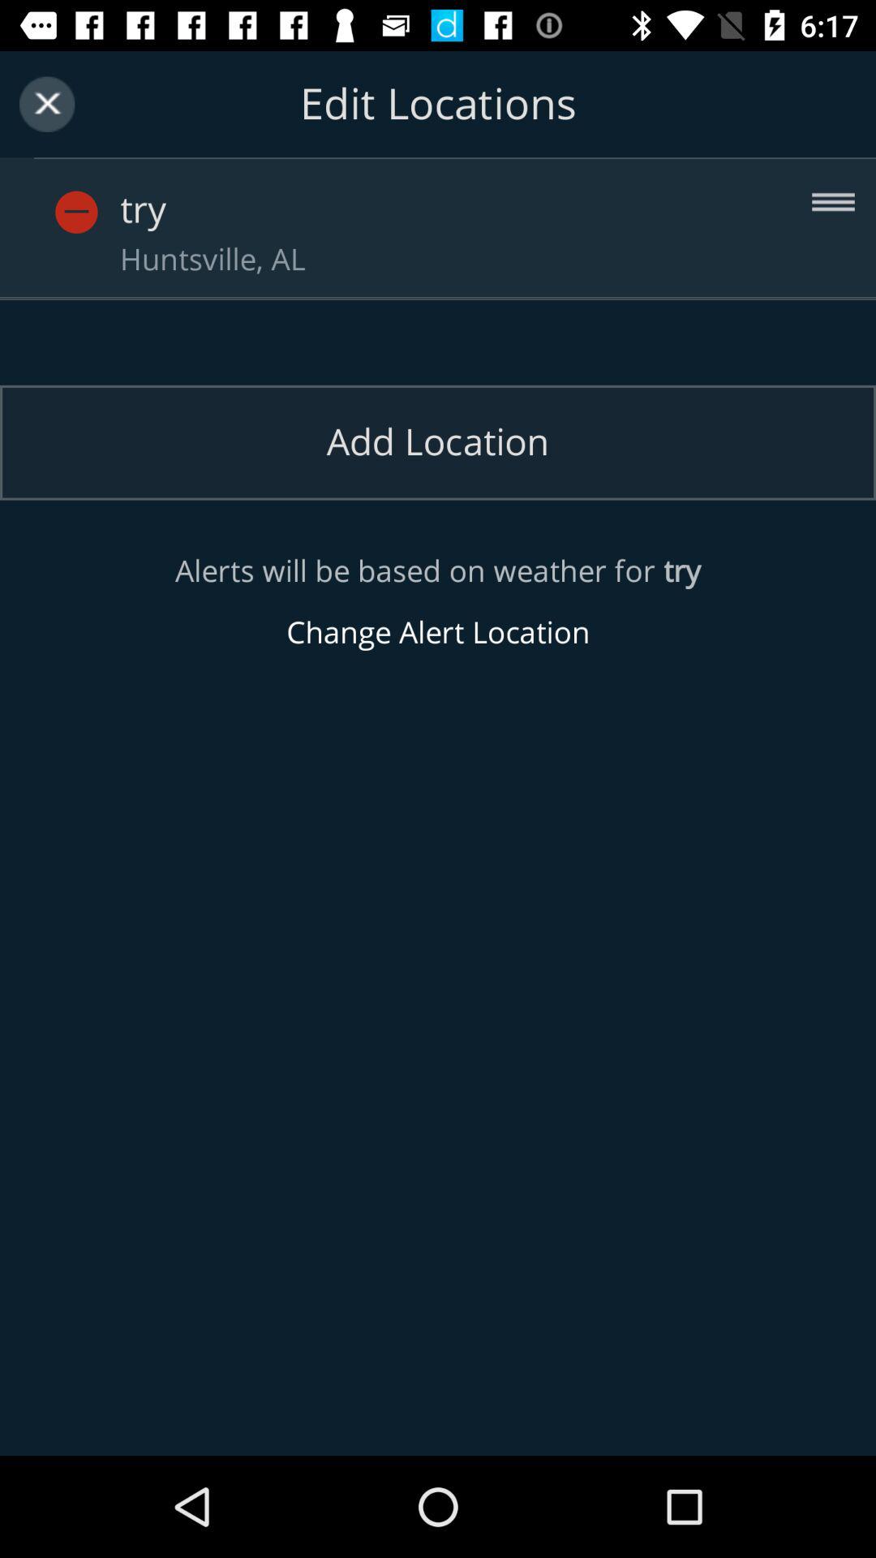  What do you see at coordinates (438, 602) in the screenshot?
I see `choose the alerts will be item` at bounding box center [438, 602].